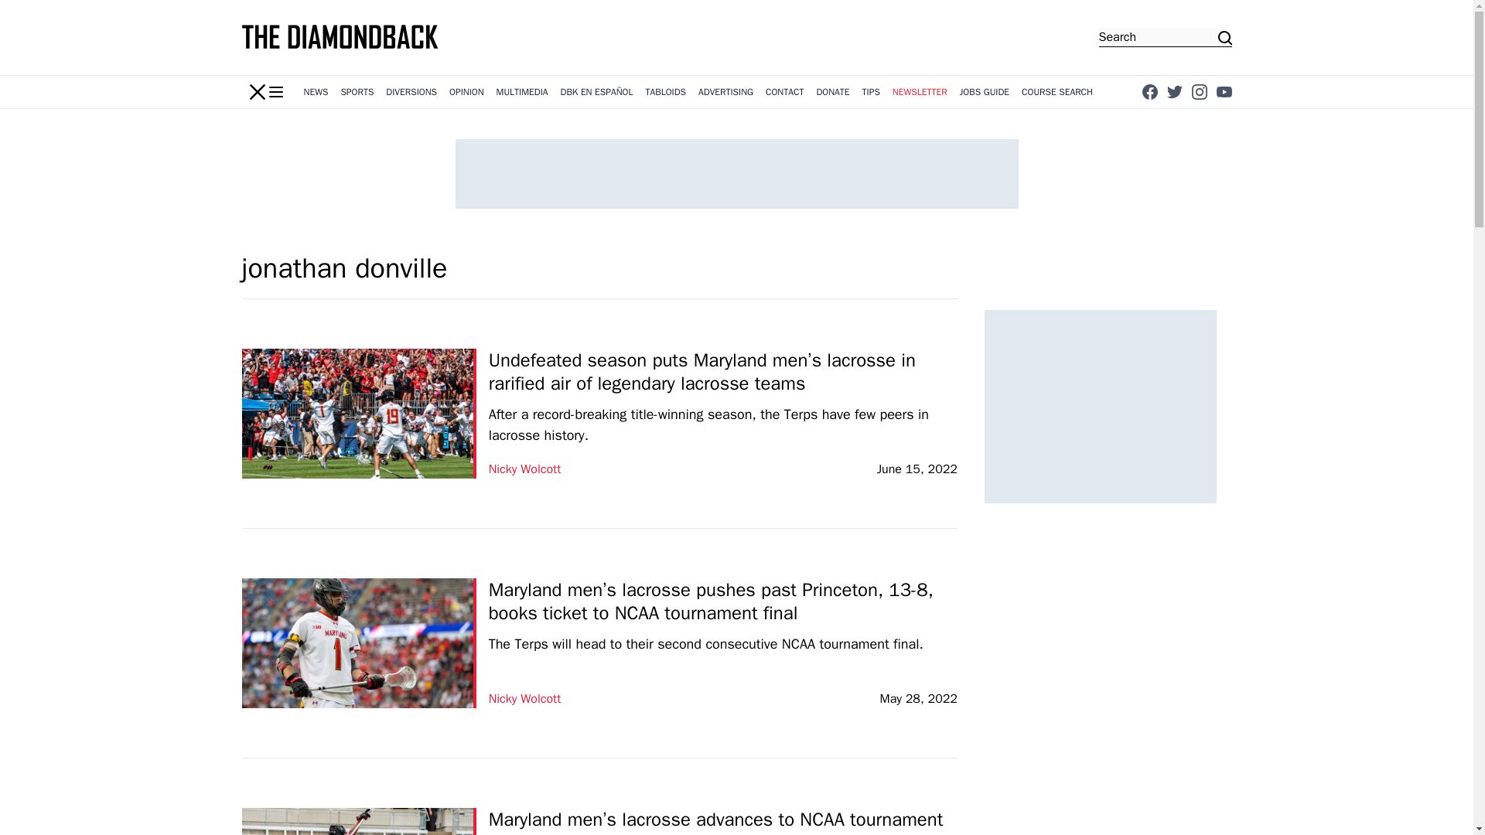  What do you see at coordinates (725, 92) in the screenshot?
I see `Advertising` at bounding box center [725, 92].